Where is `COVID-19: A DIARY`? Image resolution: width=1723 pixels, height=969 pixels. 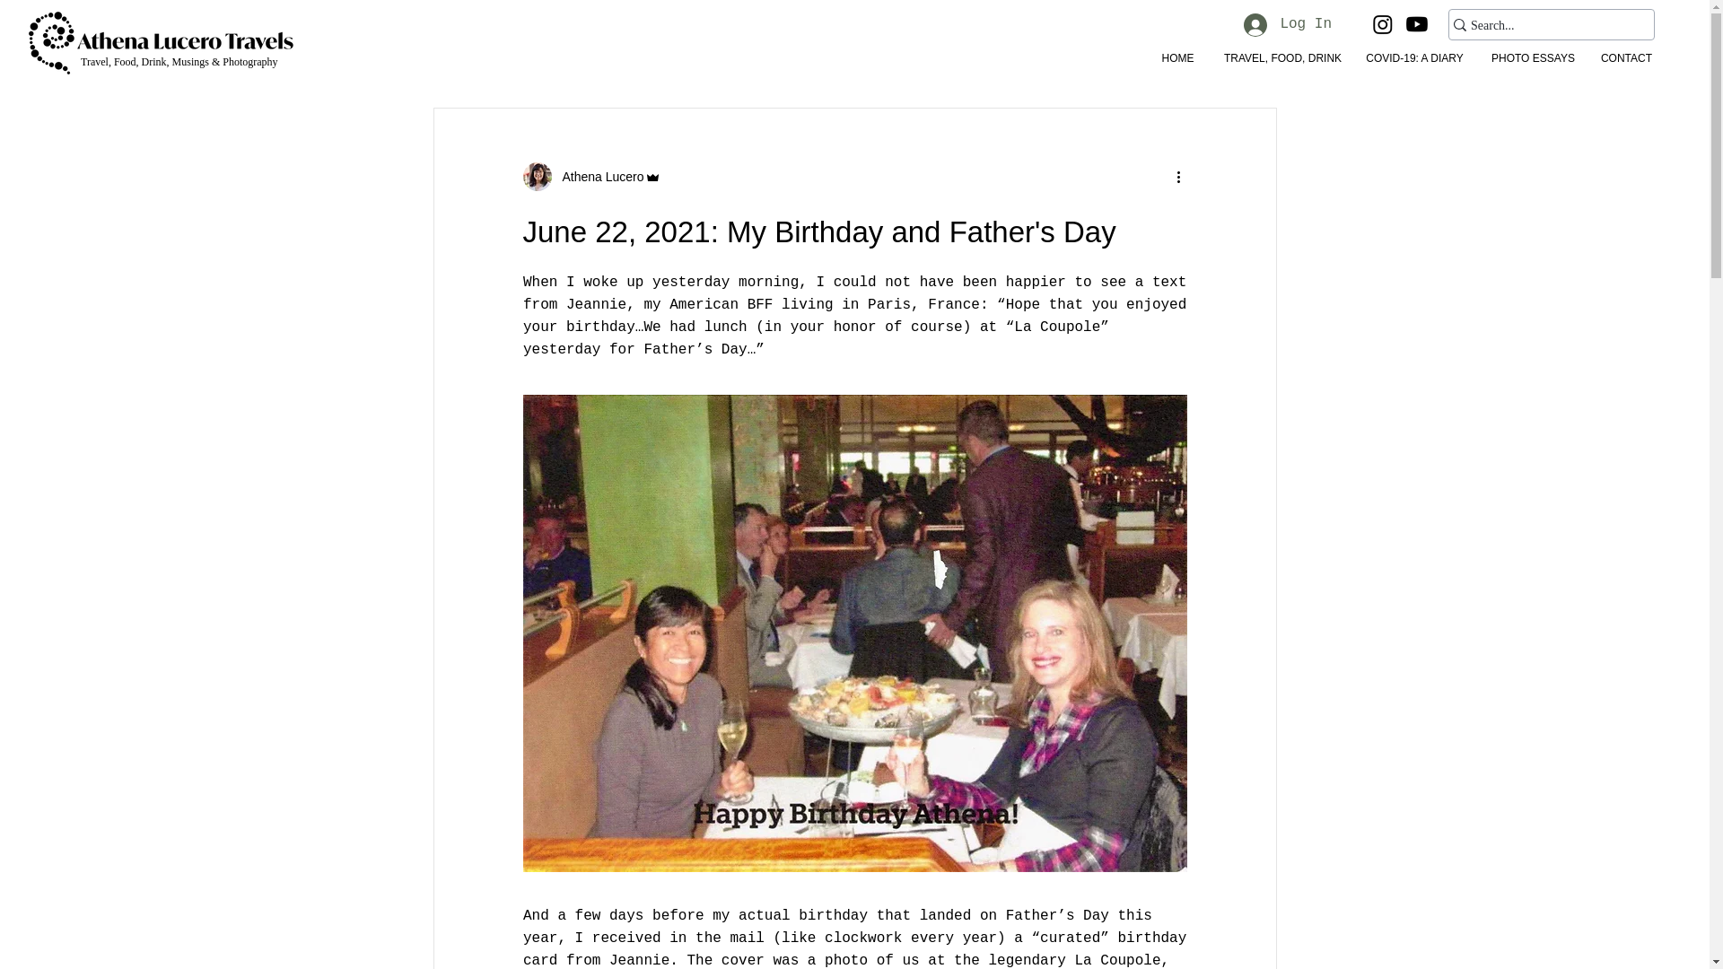
COVID-19: A DIARY is located at coordinates (1413, 58).